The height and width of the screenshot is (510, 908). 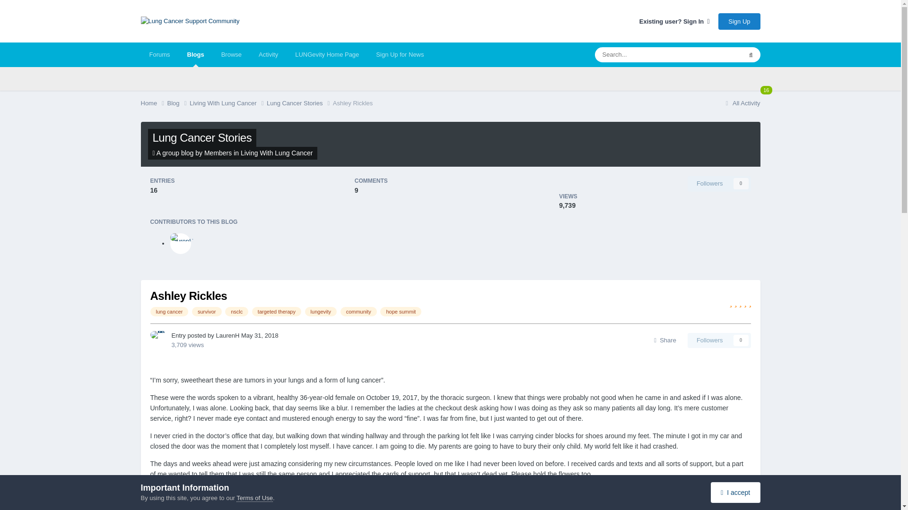 What do you see at coordinates (181, 243) in the screenshot?
I see `Go to LaurenH's profile` at bounding box center [181, 243].